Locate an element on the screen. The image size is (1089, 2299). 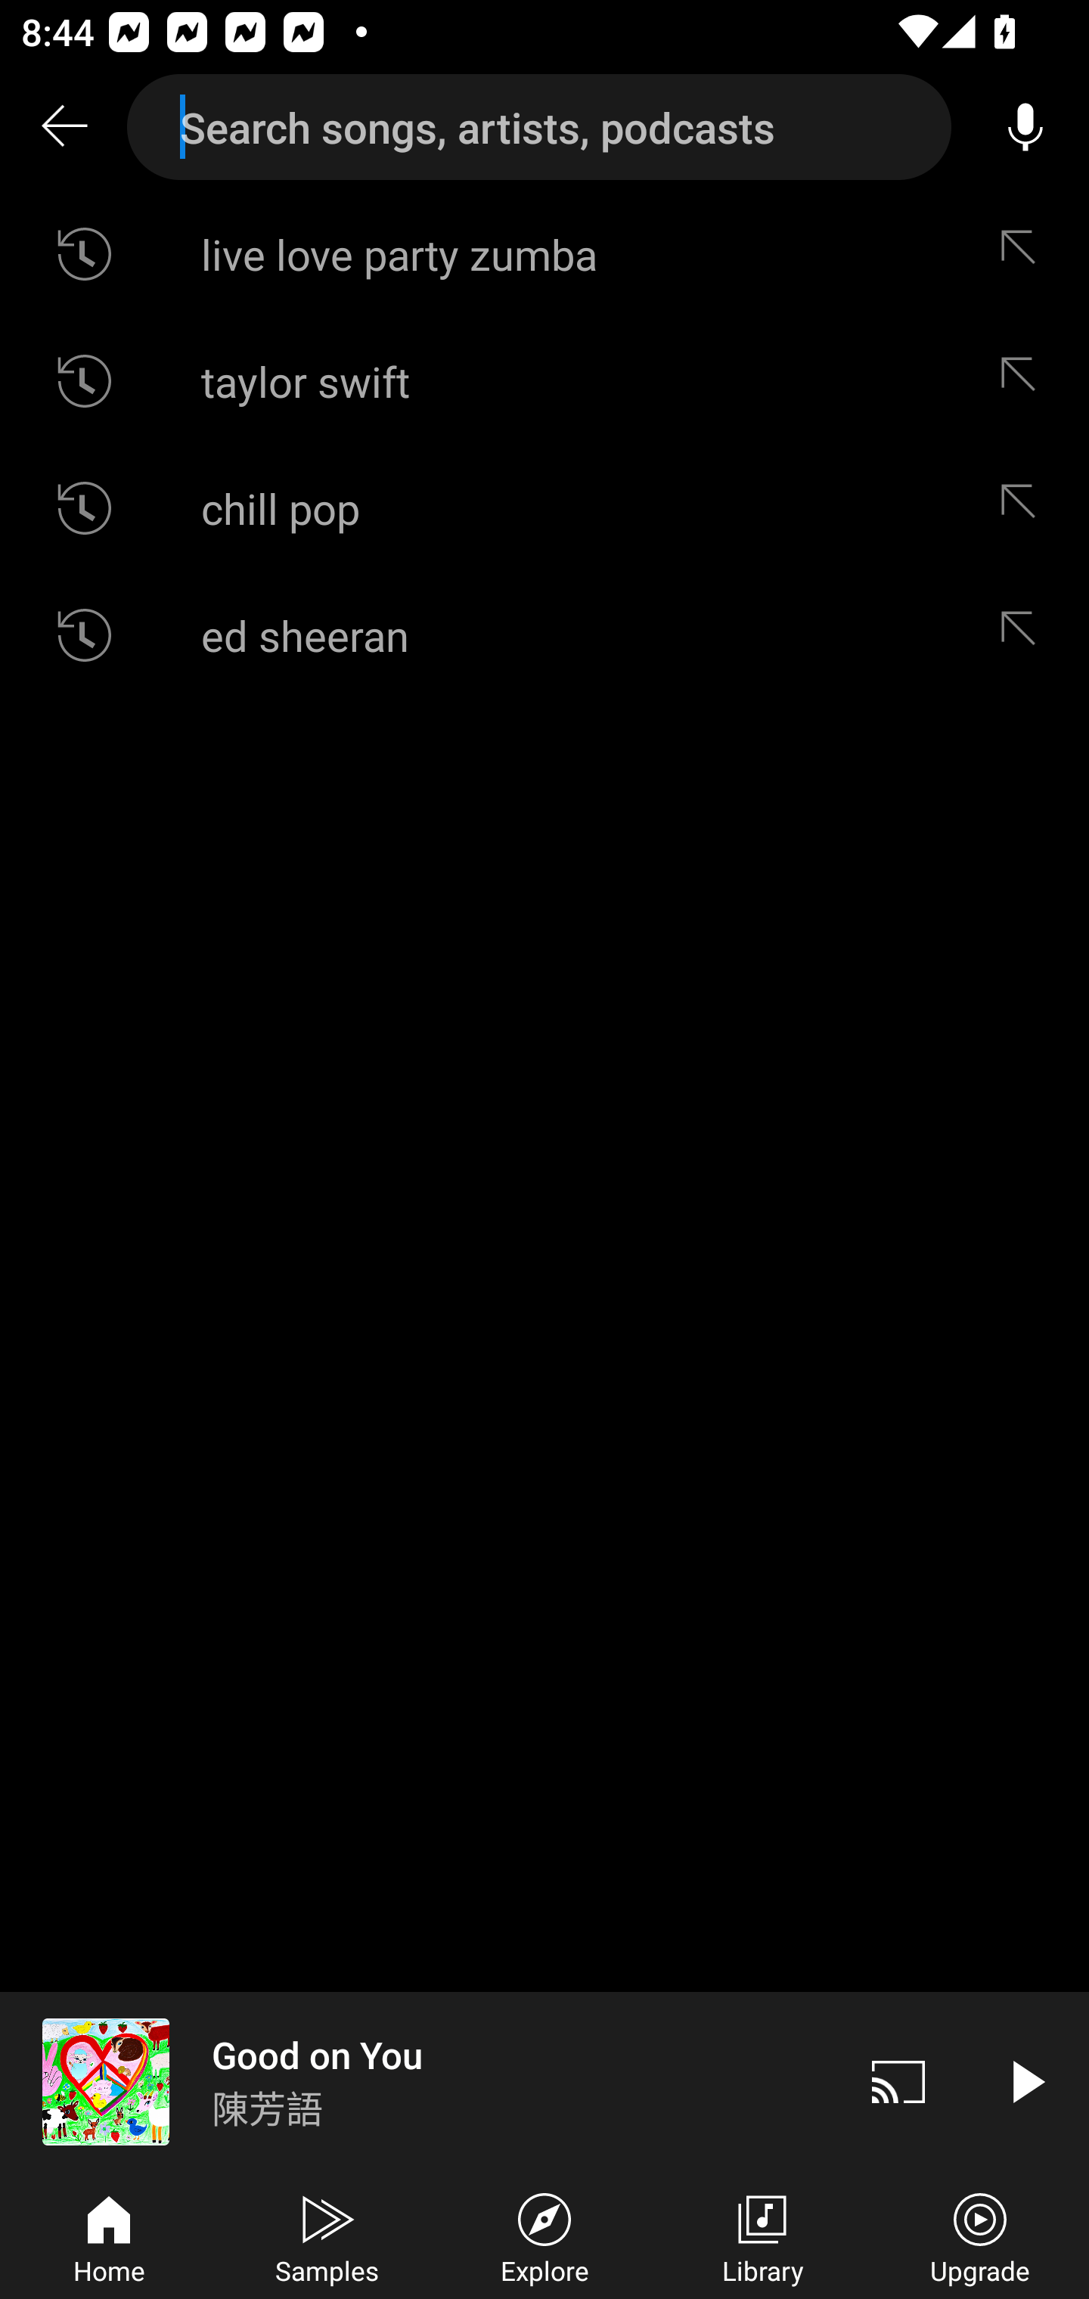
Voice search is located at coordinates (1025, 127).